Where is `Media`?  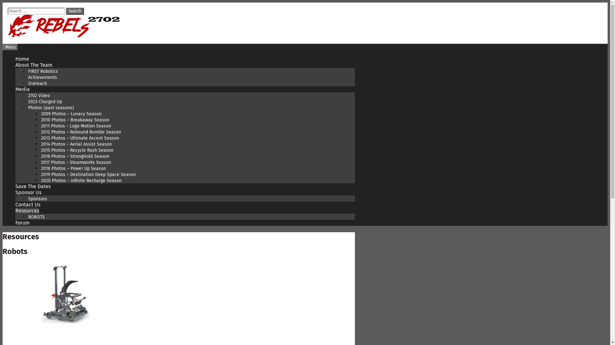 Media is located at coordinates (22, 89).